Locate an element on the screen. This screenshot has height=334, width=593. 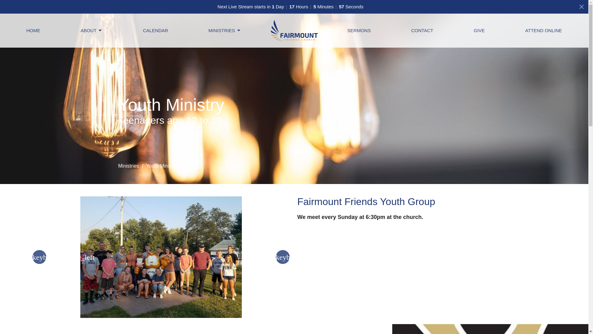
HOME is located at coordinates (33, 30).